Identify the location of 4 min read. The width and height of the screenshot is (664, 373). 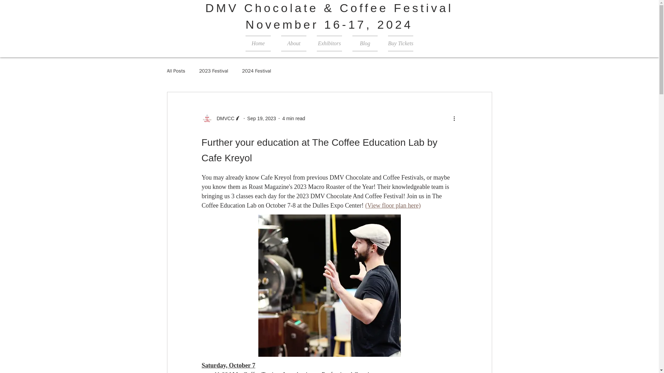
(293, 118).